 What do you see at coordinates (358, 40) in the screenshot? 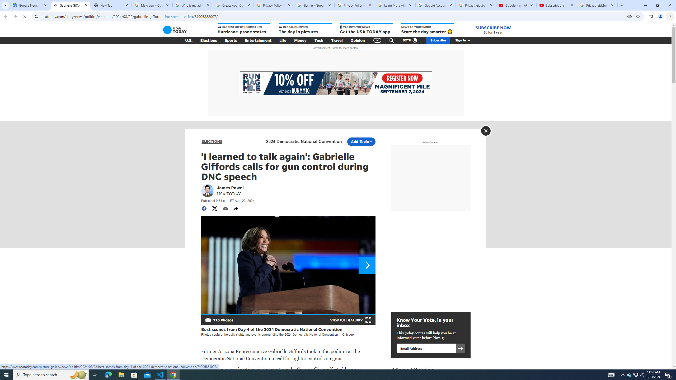
I see `Opinion` at bounding box center [358, 40].